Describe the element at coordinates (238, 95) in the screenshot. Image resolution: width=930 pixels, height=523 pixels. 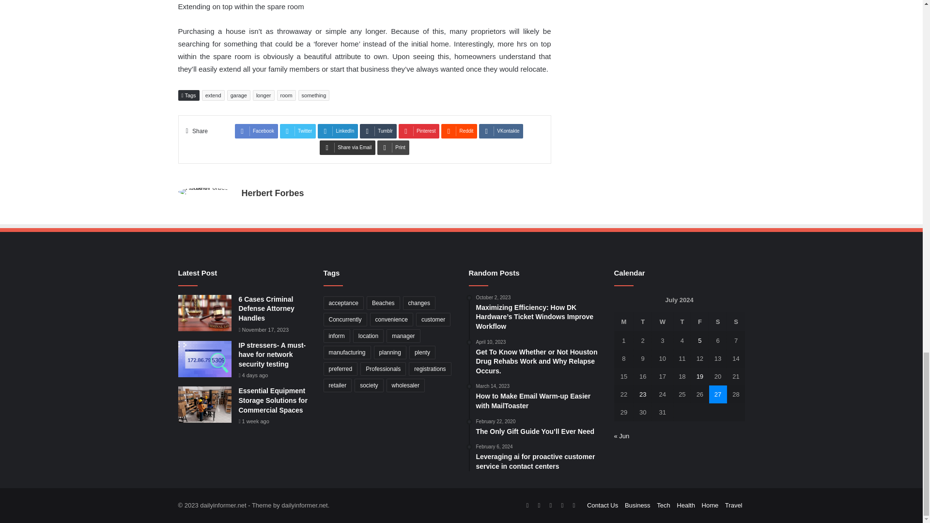
I see `garage` at that location.